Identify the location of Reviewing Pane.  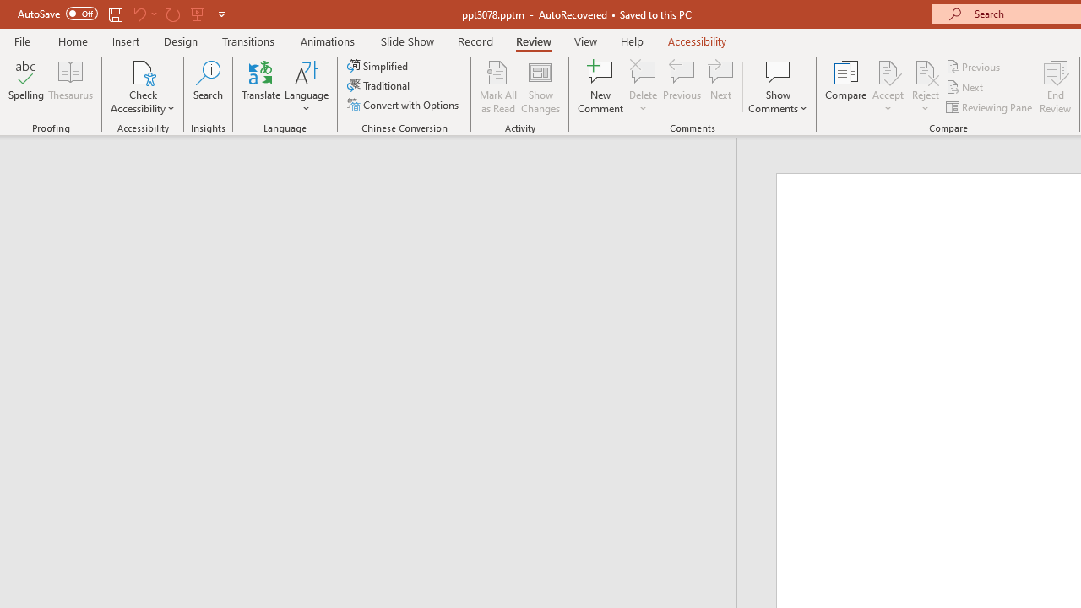
(990, 106).